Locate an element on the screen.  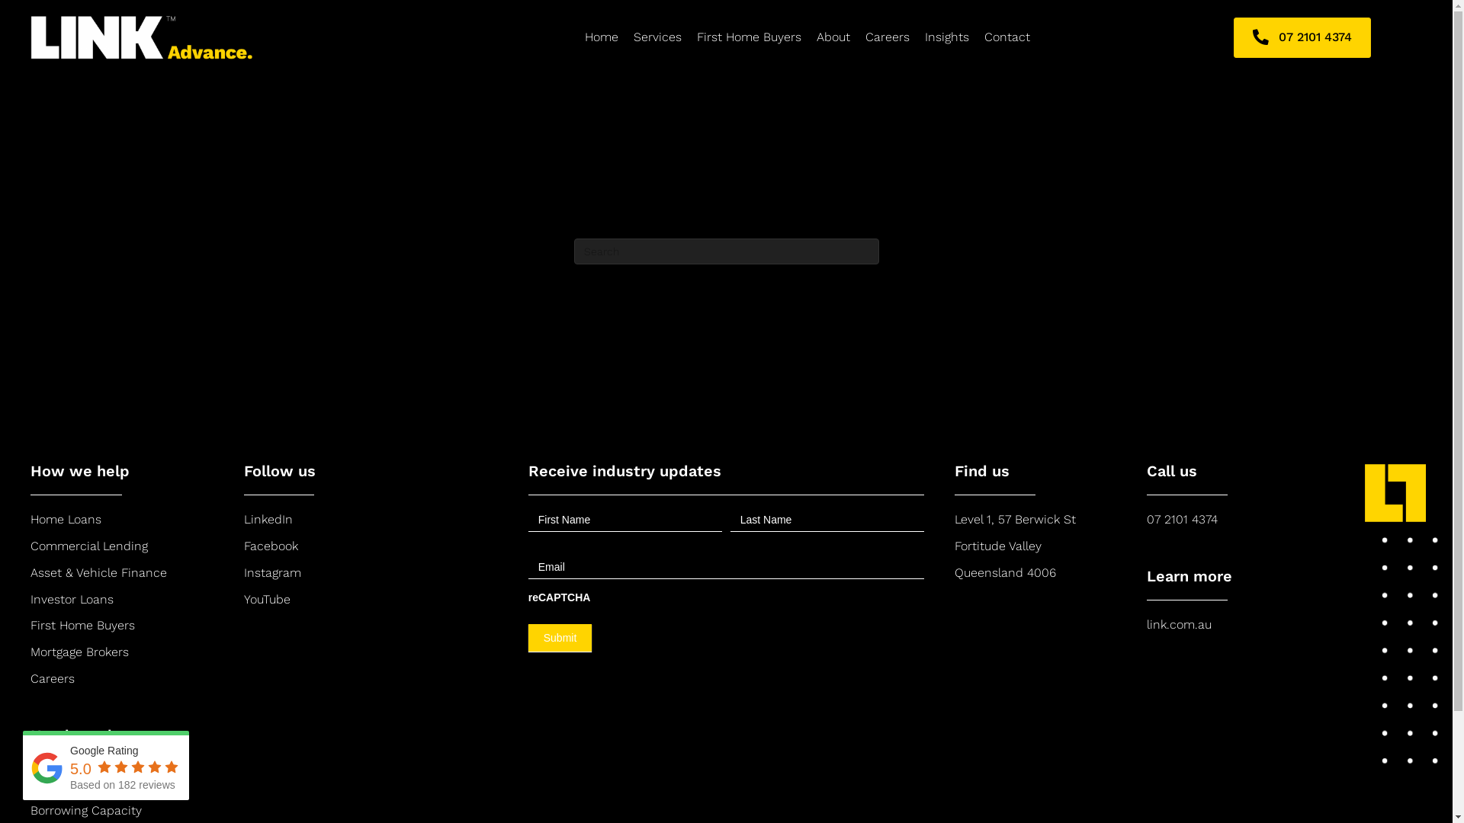
Loan Health Check is located at coordinates (85, 783).